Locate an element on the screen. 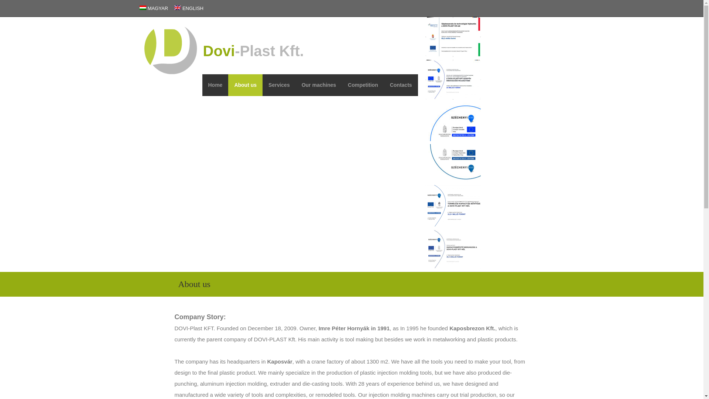 The width and height of the screenshot is (709, 399). About us is located at coordinates (245, 85).